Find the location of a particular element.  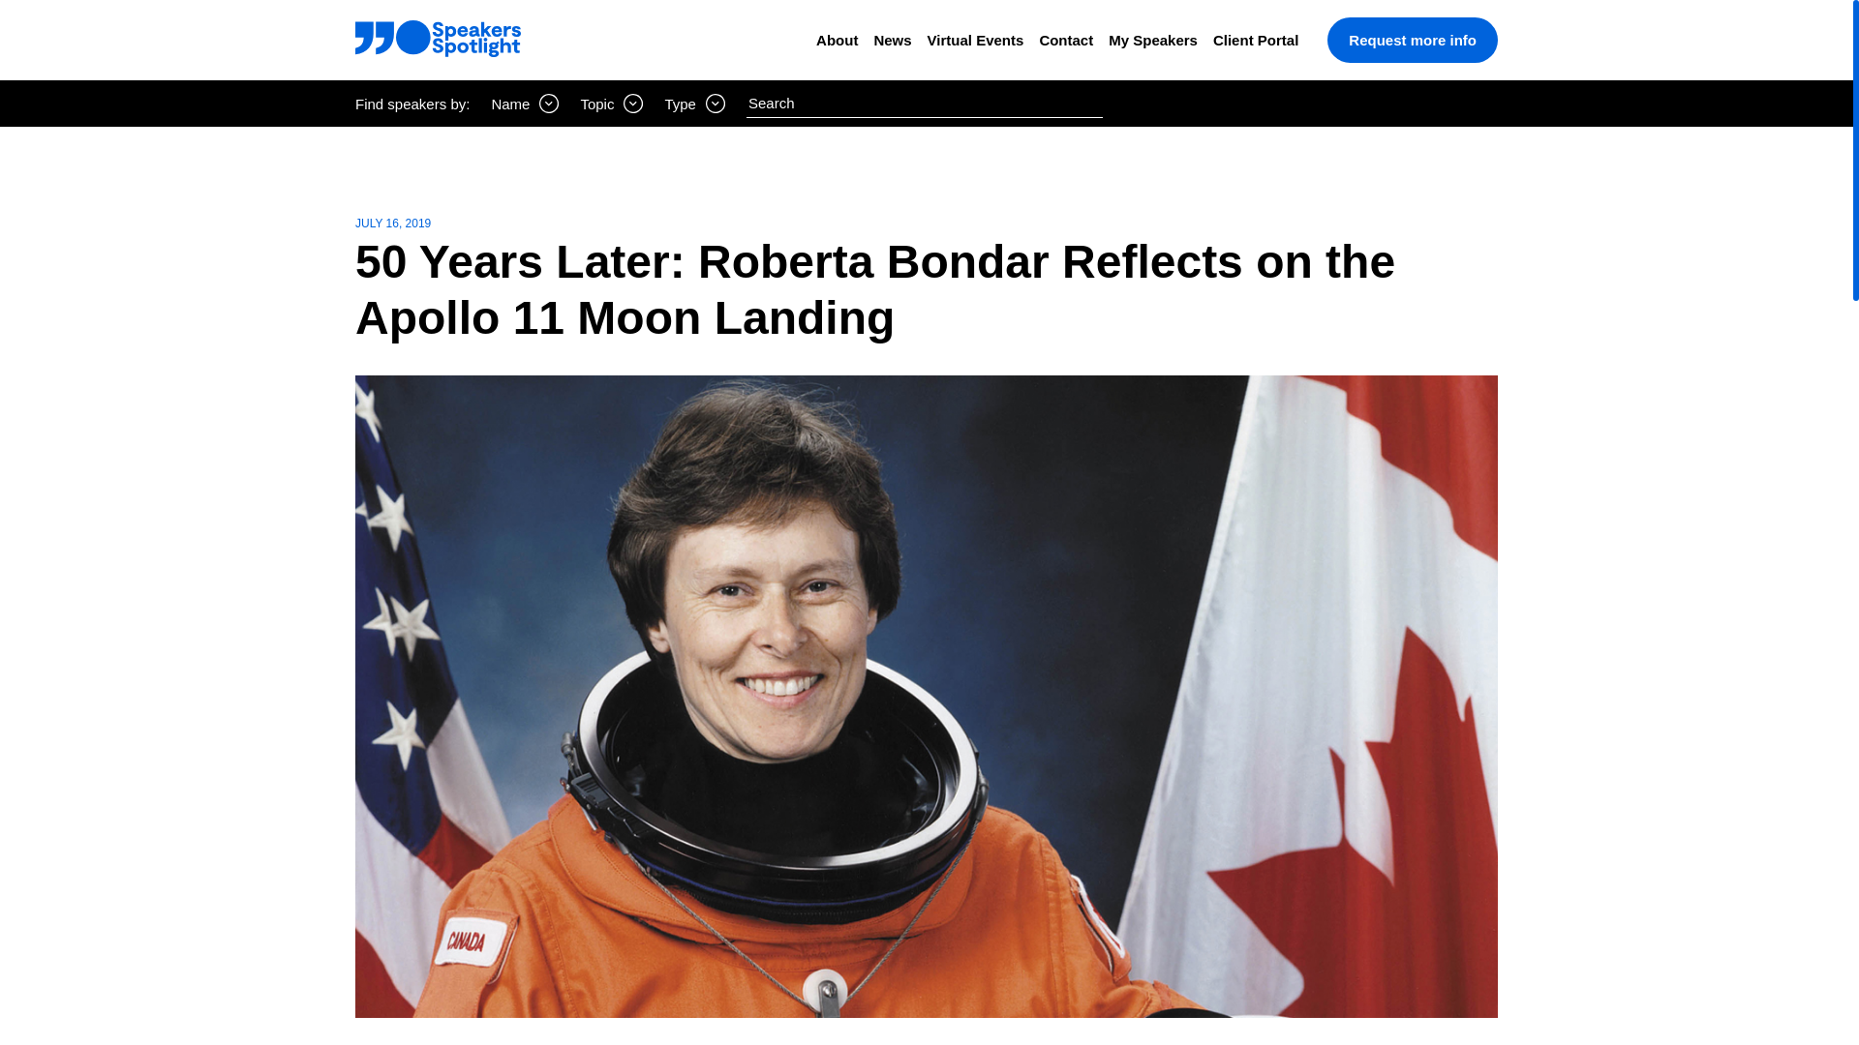

Client Portal is located at coordinates (1255, 40).